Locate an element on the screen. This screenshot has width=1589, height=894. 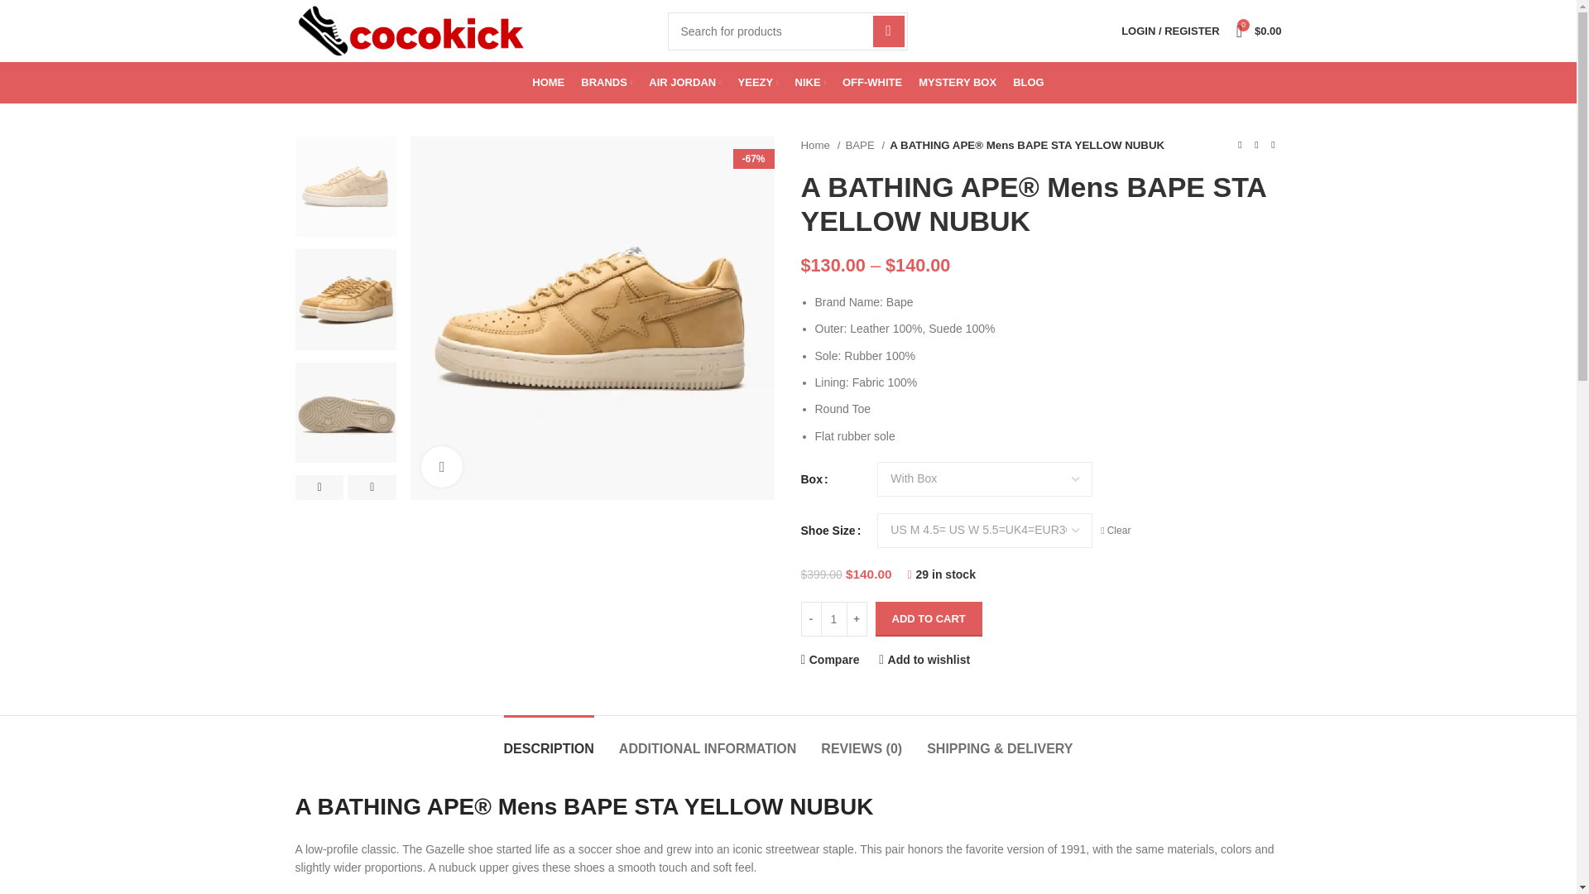
My account is located at coordinates (1170, 31).